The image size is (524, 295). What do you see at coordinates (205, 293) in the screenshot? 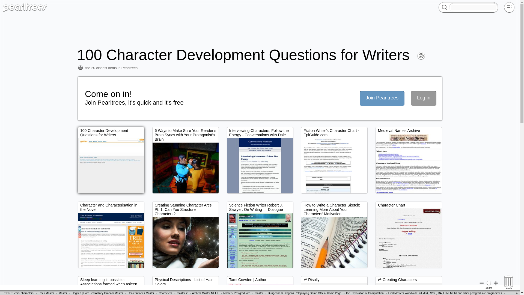
I see `Ateliers Master MEEF` at bounding box center [205, 293].